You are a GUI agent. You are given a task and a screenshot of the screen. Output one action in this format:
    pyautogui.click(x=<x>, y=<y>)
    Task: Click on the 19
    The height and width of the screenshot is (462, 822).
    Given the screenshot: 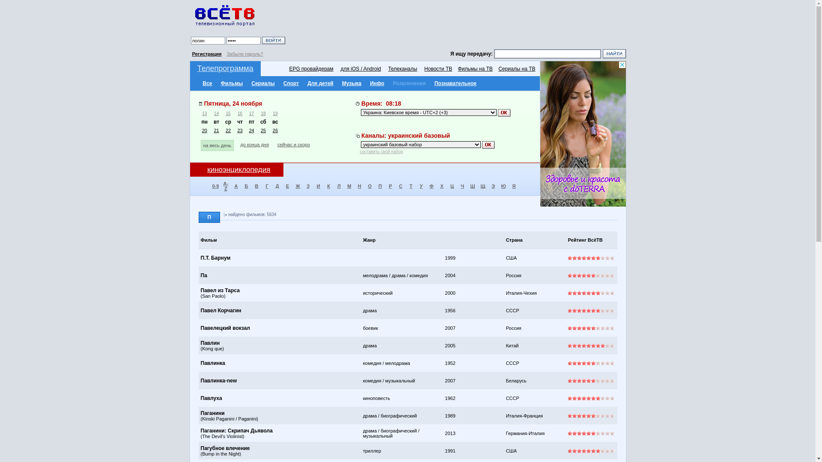 What is the action you would take?
    pyautogui.click(x=275, y=114)
    